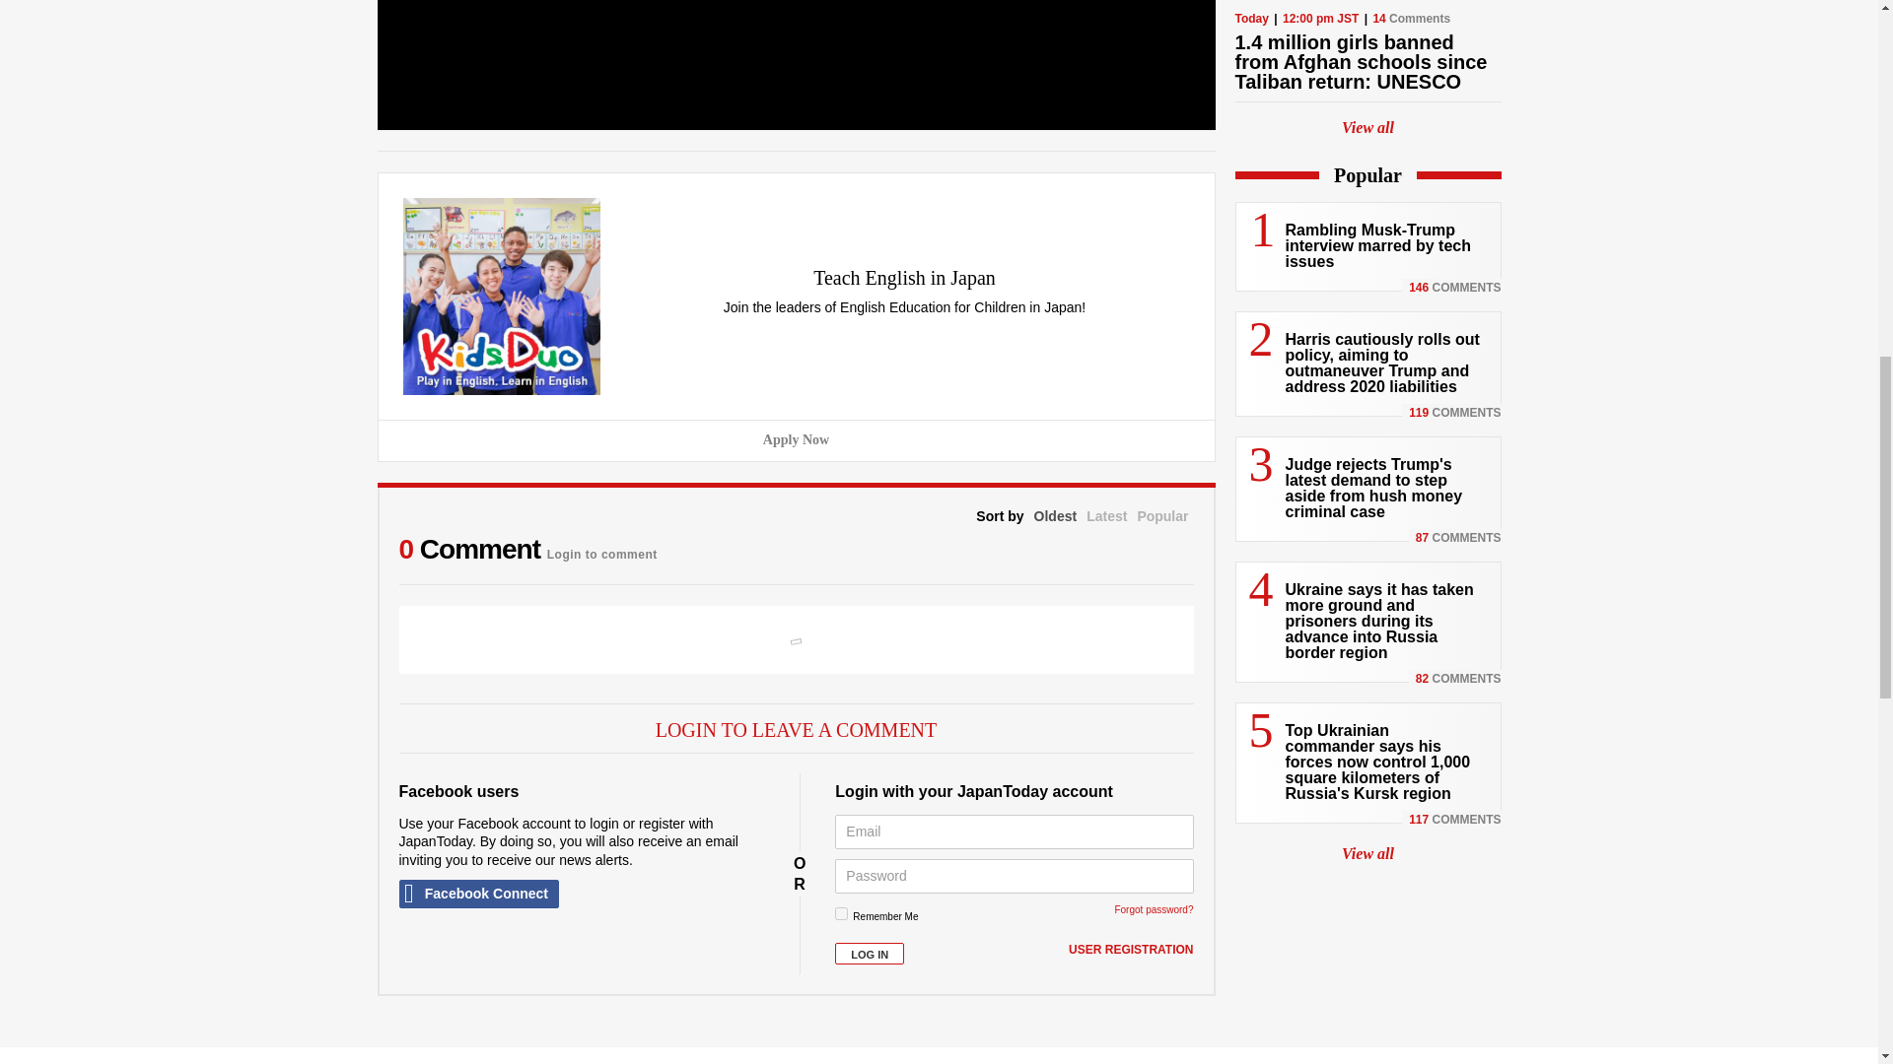 The image size is (1893, 1064). I want to click on Login to comment, so click(601, 550).